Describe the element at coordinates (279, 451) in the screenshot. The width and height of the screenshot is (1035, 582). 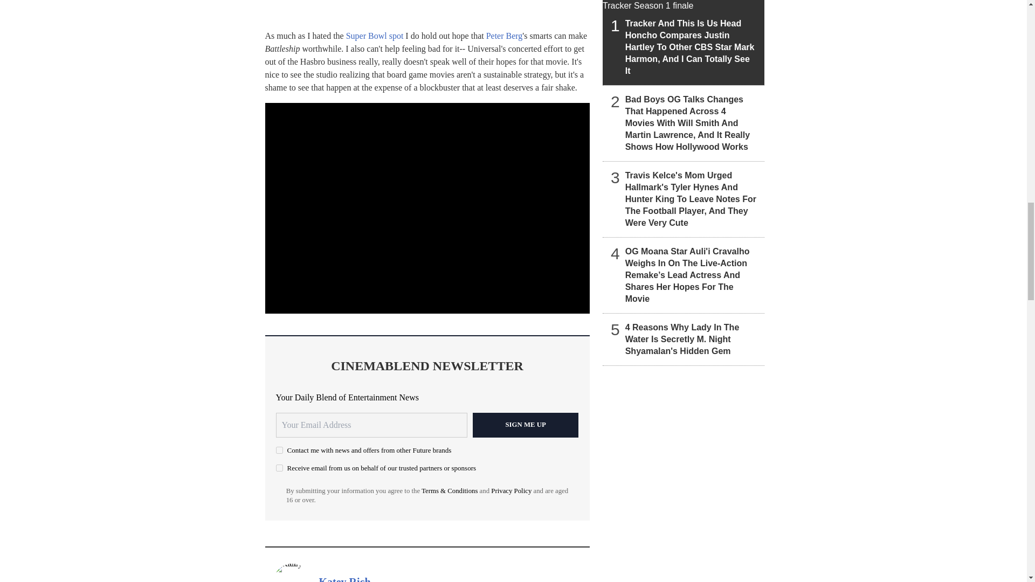
I see `on` at that location.